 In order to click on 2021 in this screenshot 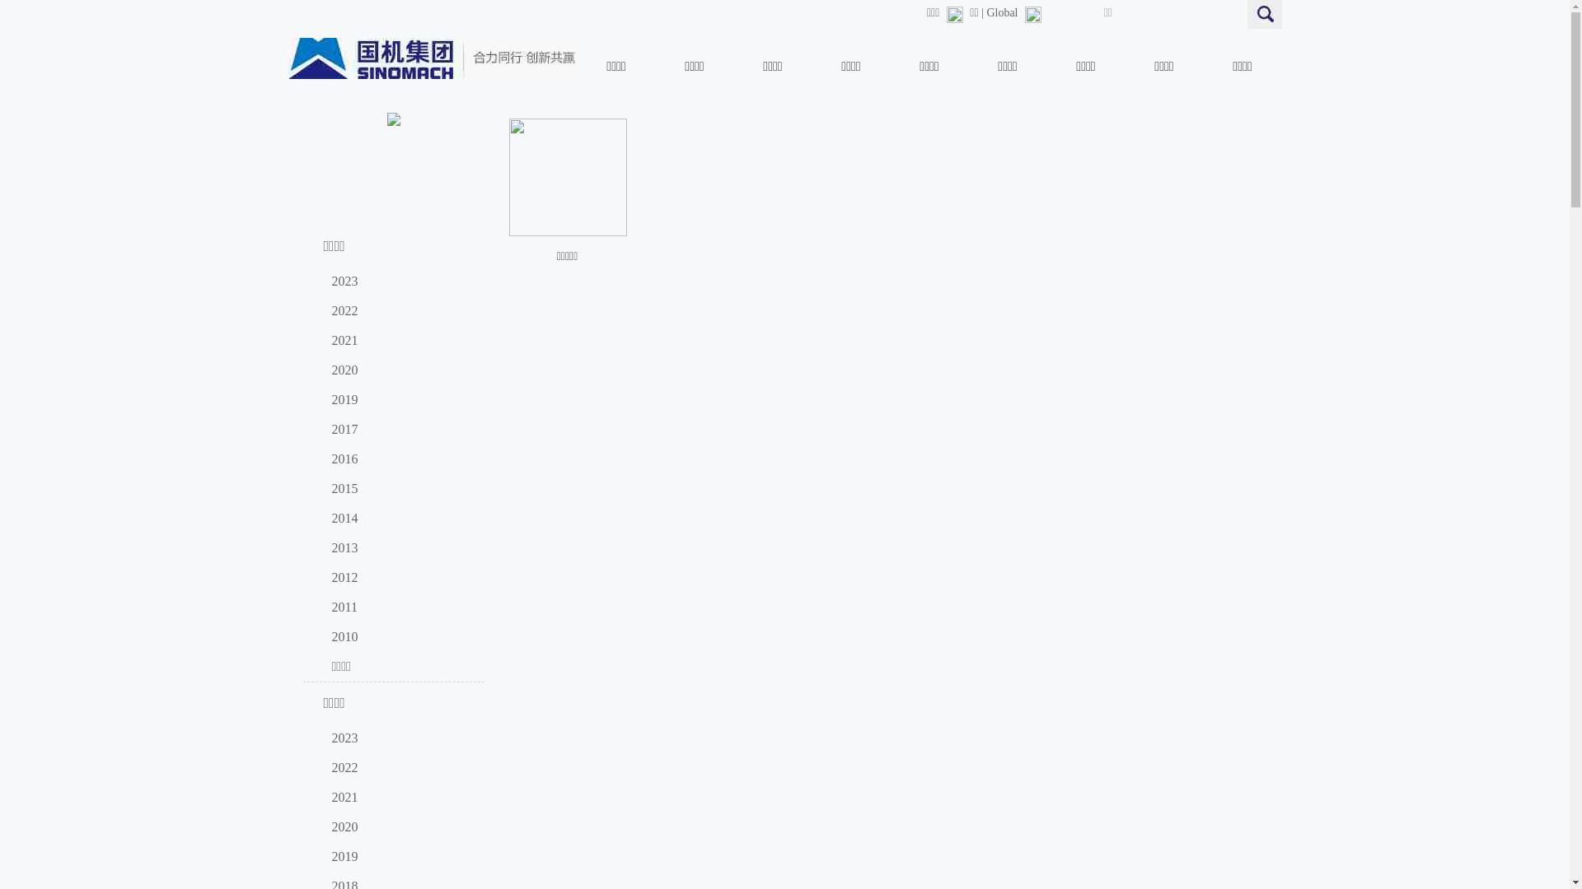, I will do `click(398, 341)`.